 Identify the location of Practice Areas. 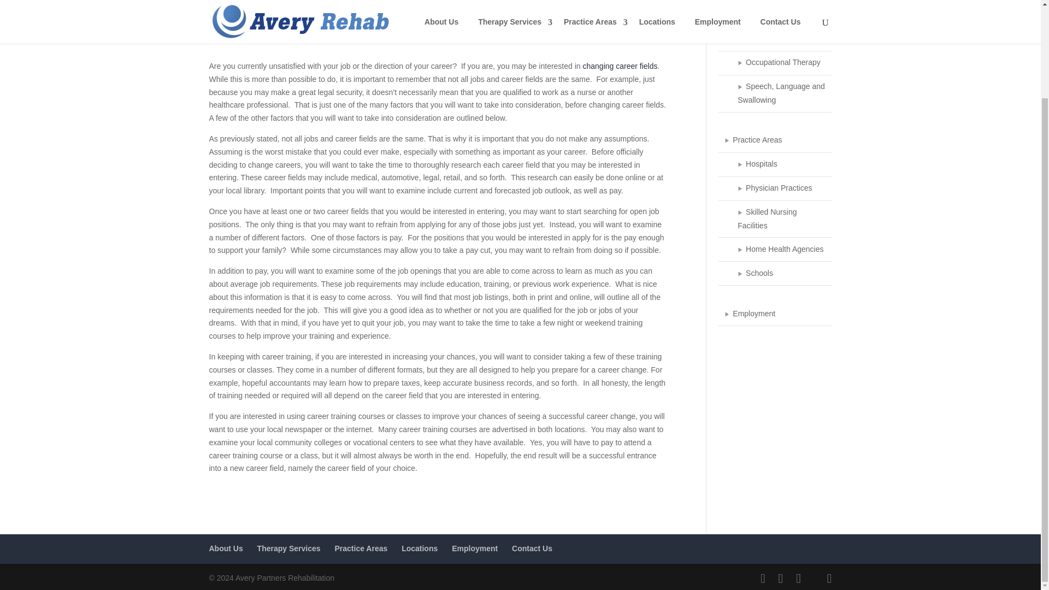
(775, 141).